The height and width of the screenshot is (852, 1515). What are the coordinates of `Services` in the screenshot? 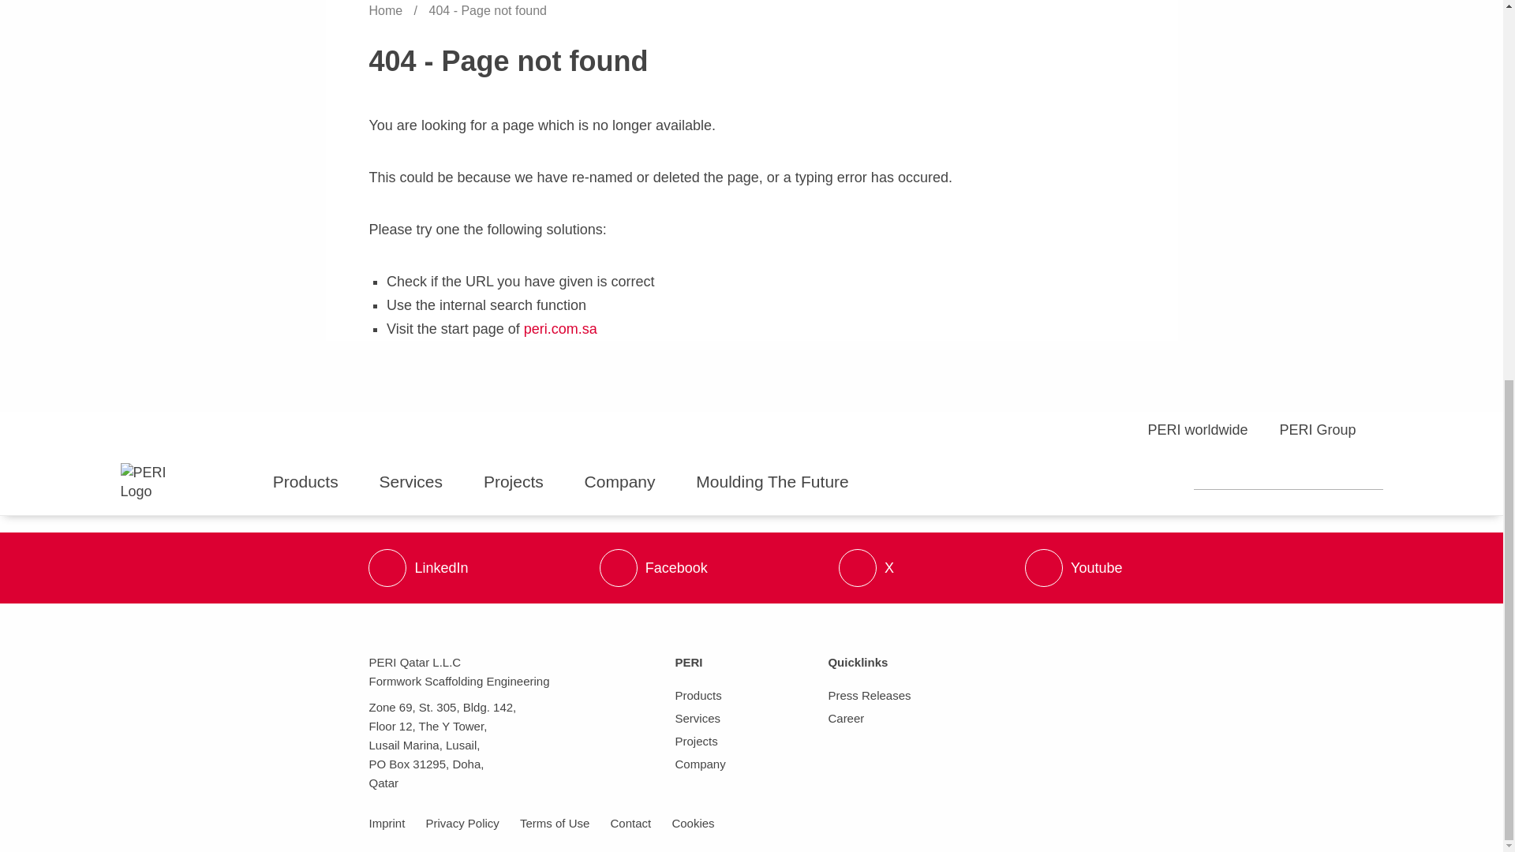 It's located at (421, 481).